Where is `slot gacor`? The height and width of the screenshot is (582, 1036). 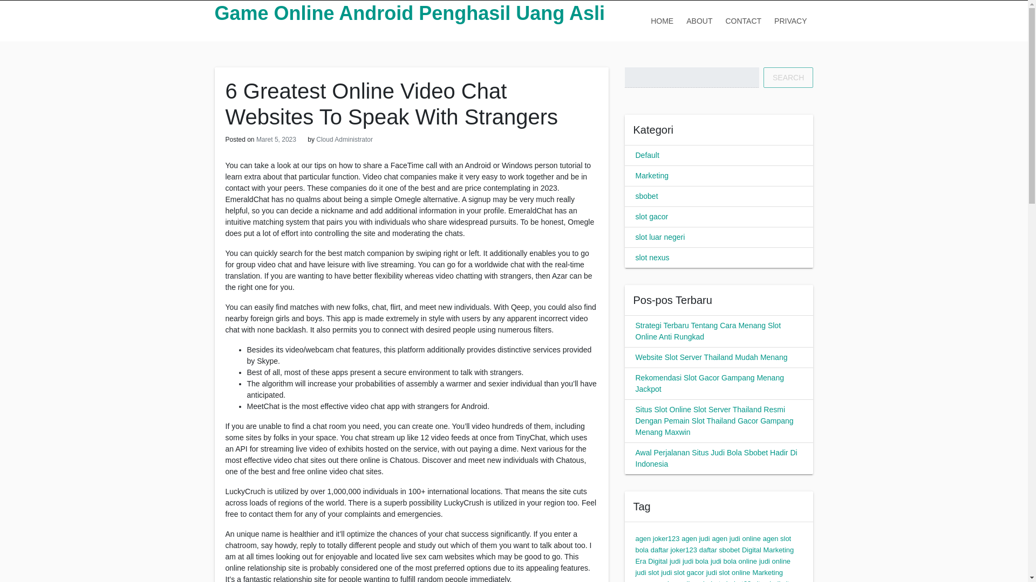 slot gacor is located at coordinates (652, 217).